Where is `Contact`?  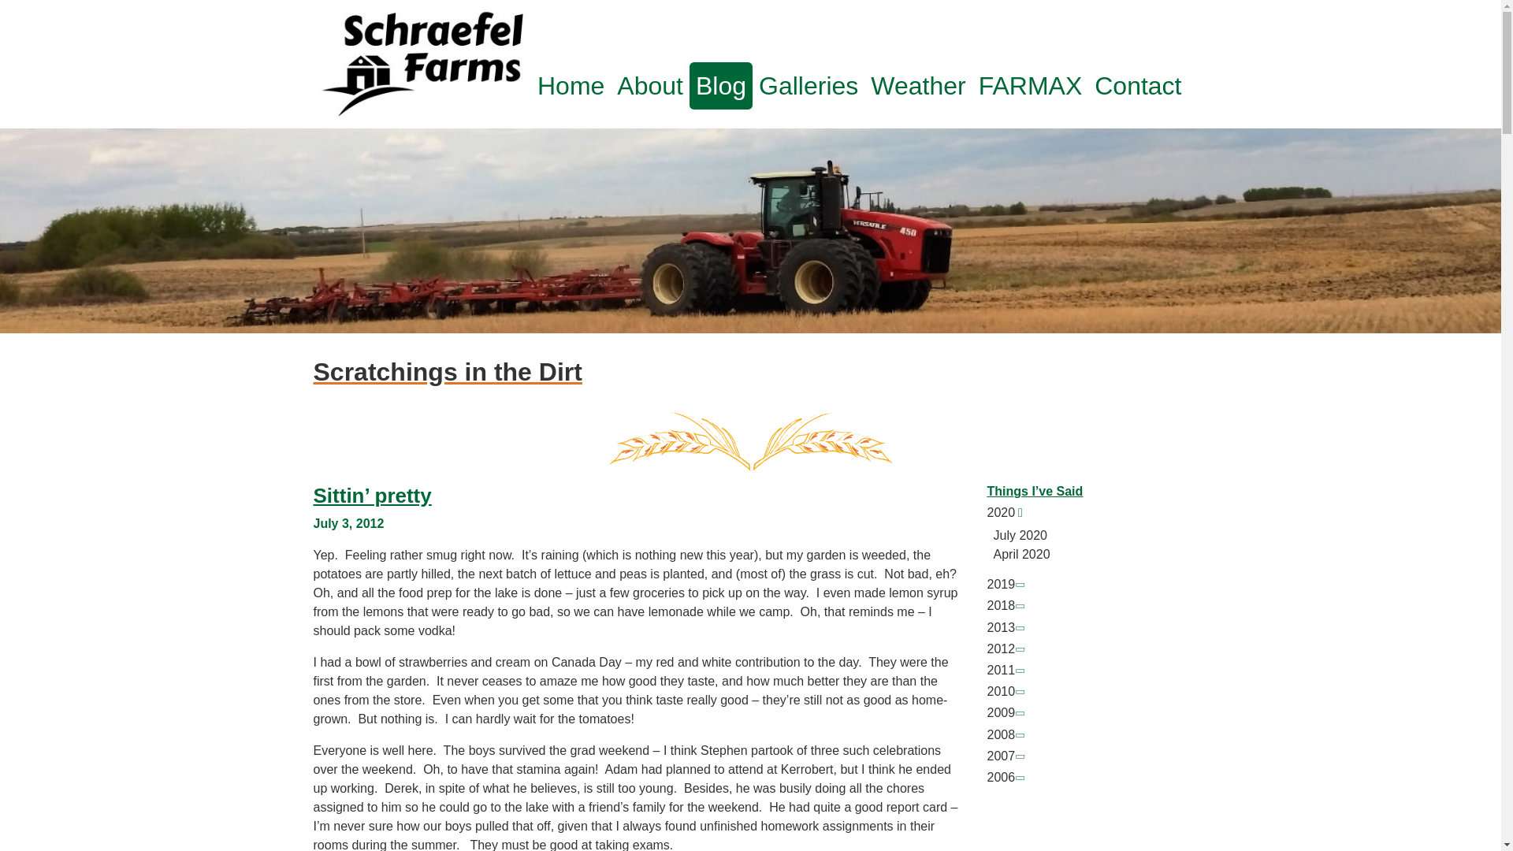 Contact is located at coordinates (1138, 85).